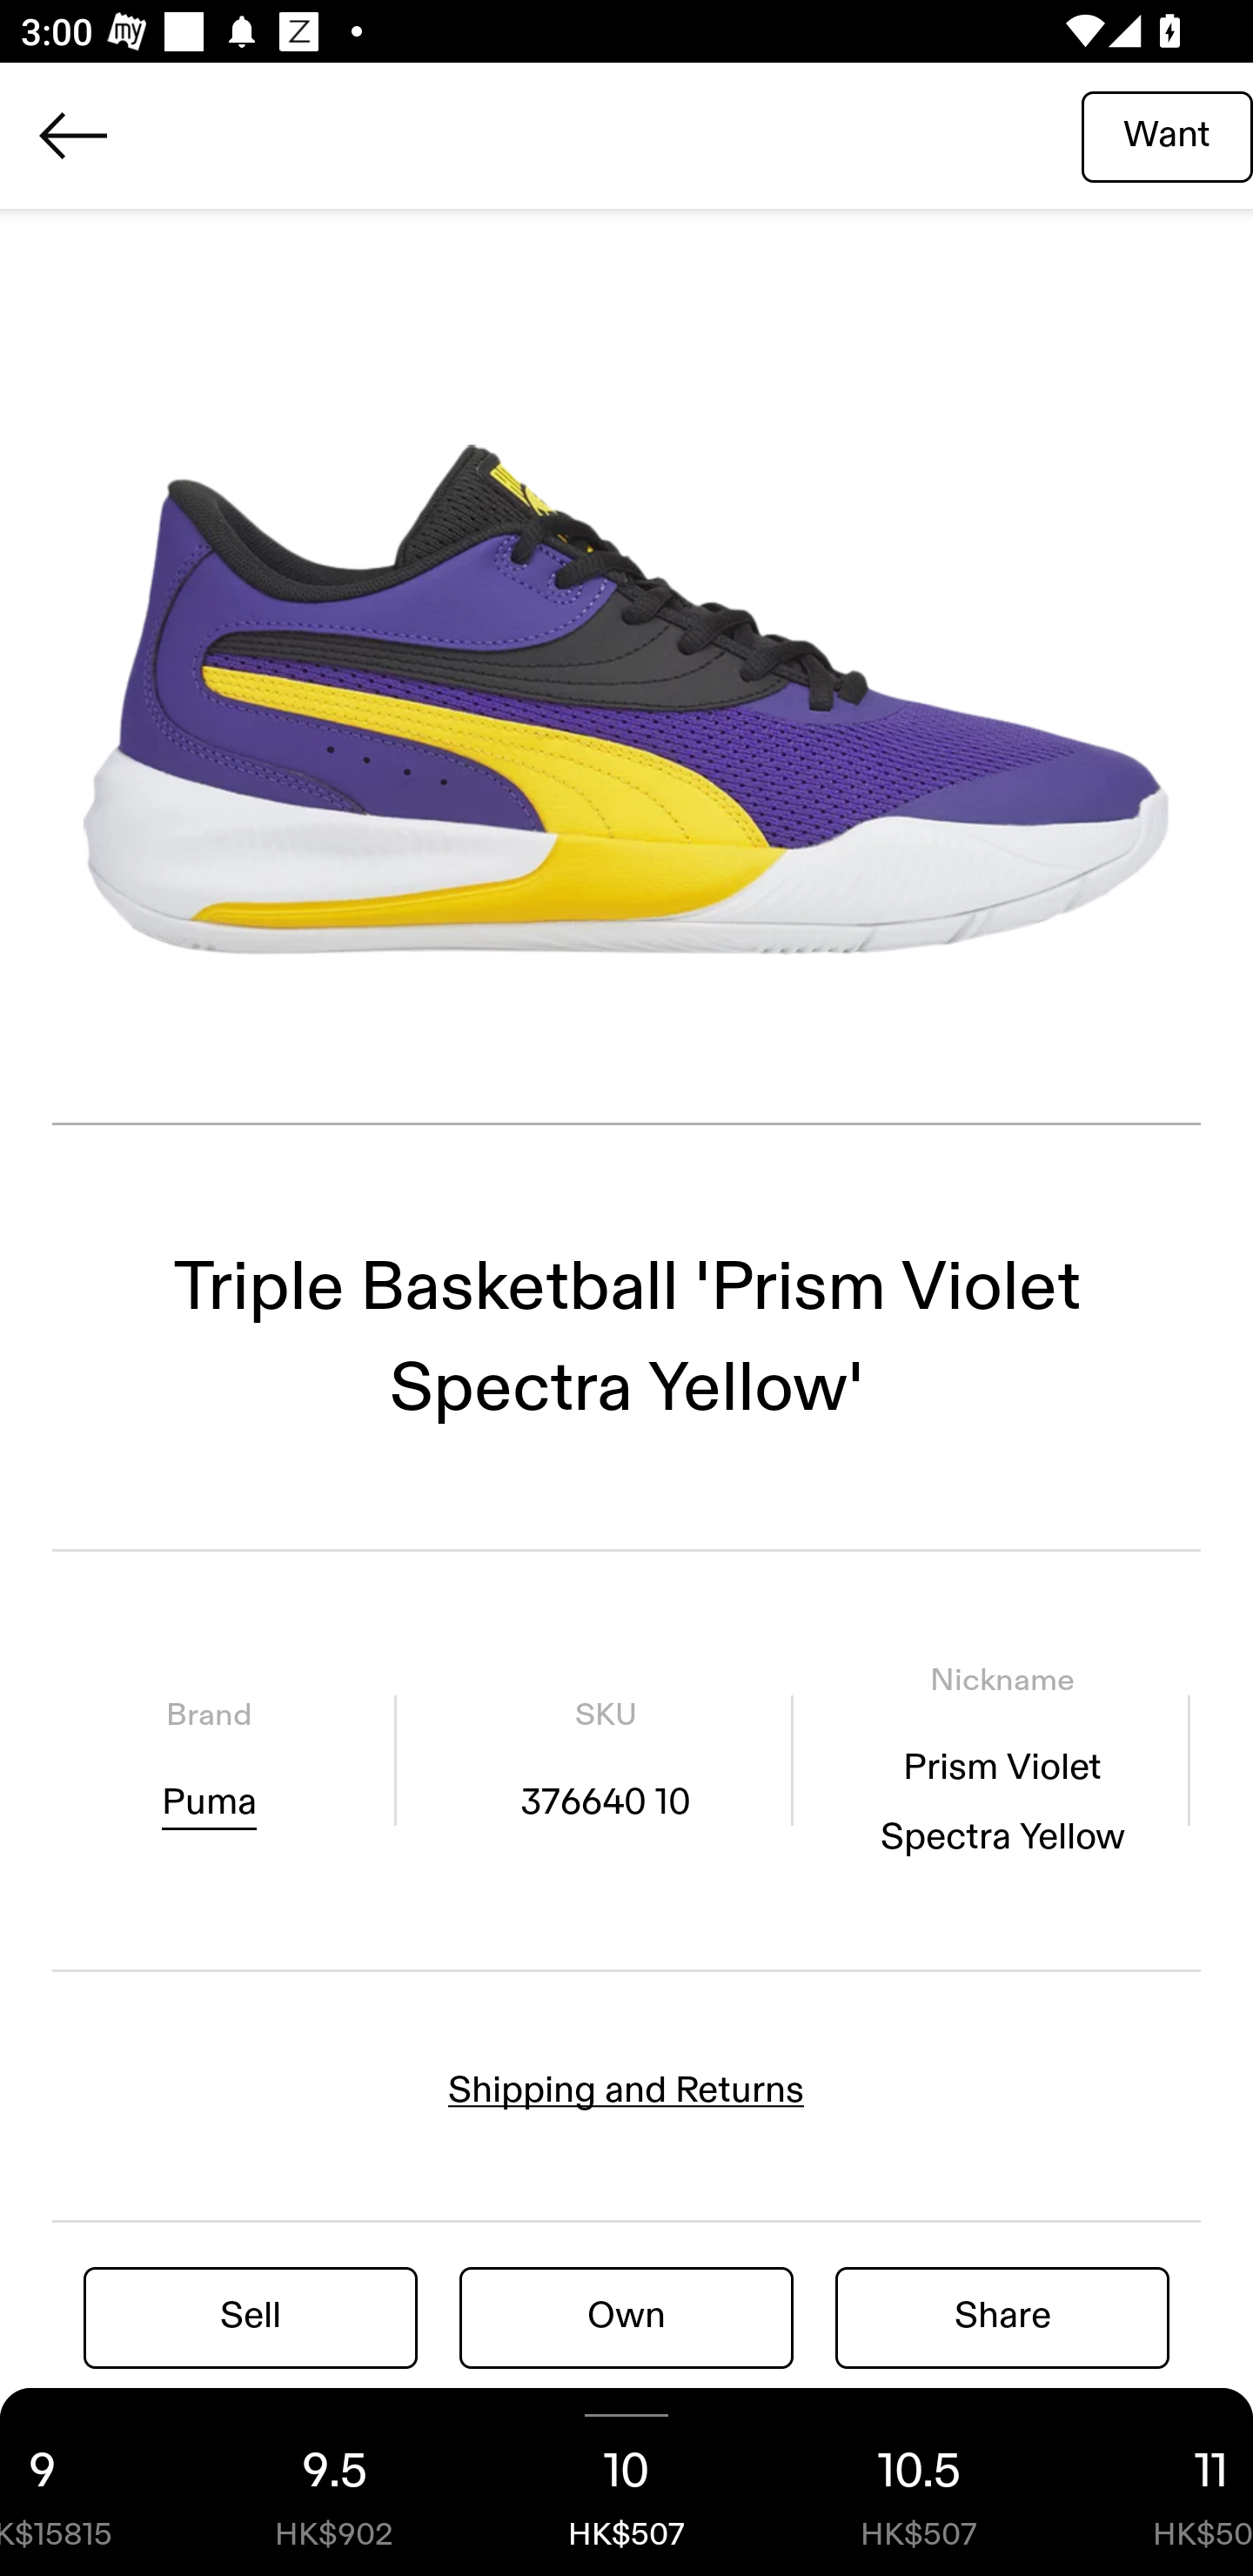 Image resolution: width=1253 pixels, height=2576 pixels. I want to click on Want, so click(1167, 135).